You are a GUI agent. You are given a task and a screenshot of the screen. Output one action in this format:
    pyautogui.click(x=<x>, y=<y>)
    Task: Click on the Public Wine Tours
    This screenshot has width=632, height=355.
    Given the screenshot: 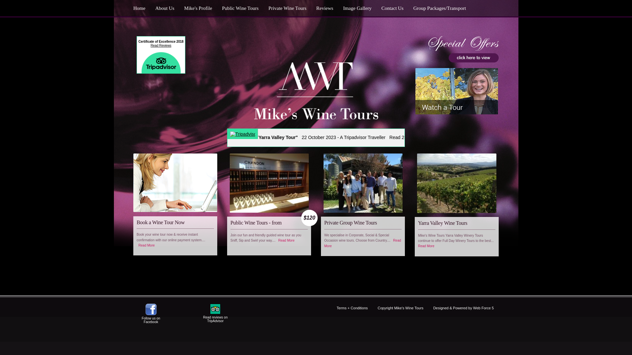 What is the action you would take?
    pyautogui.click(x=240, y=8)
    